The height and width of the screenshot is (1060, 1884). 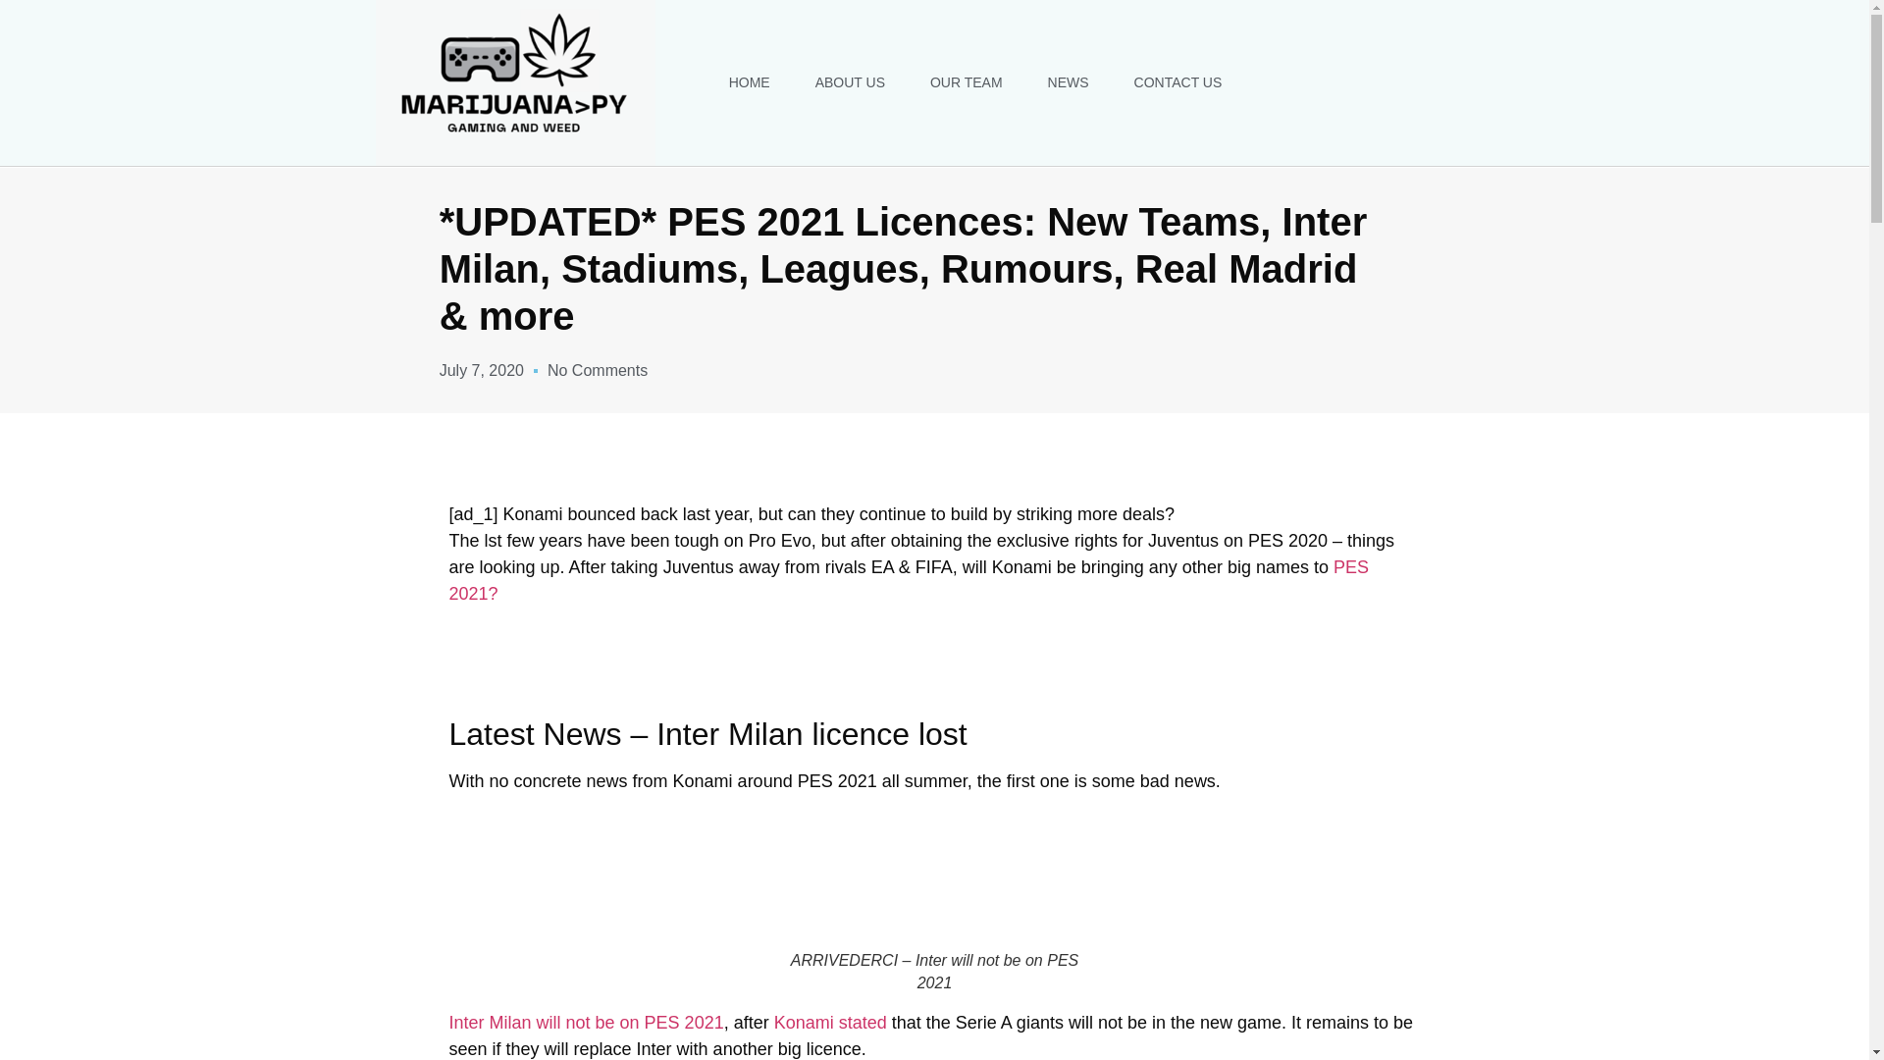 I want to click on NEWS, so click(x=1069, y=81).